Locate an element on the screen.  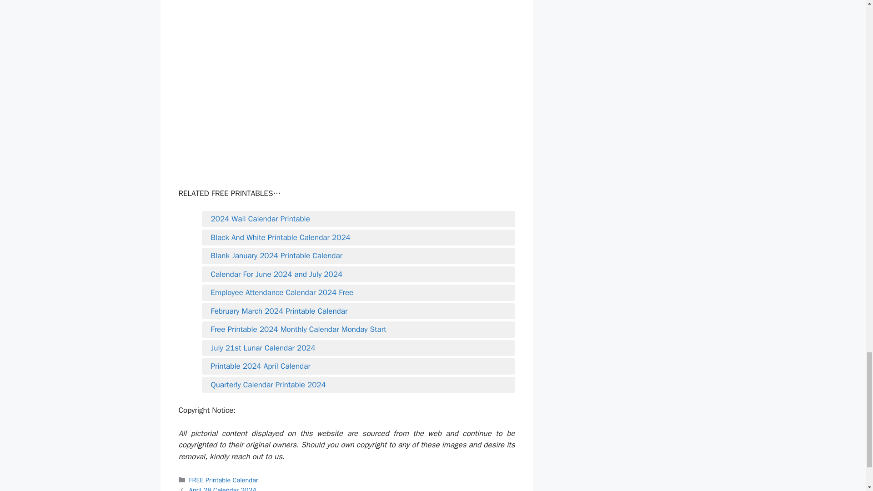
2024 Wall Calendar Printable is located at coordinates (358, 219).